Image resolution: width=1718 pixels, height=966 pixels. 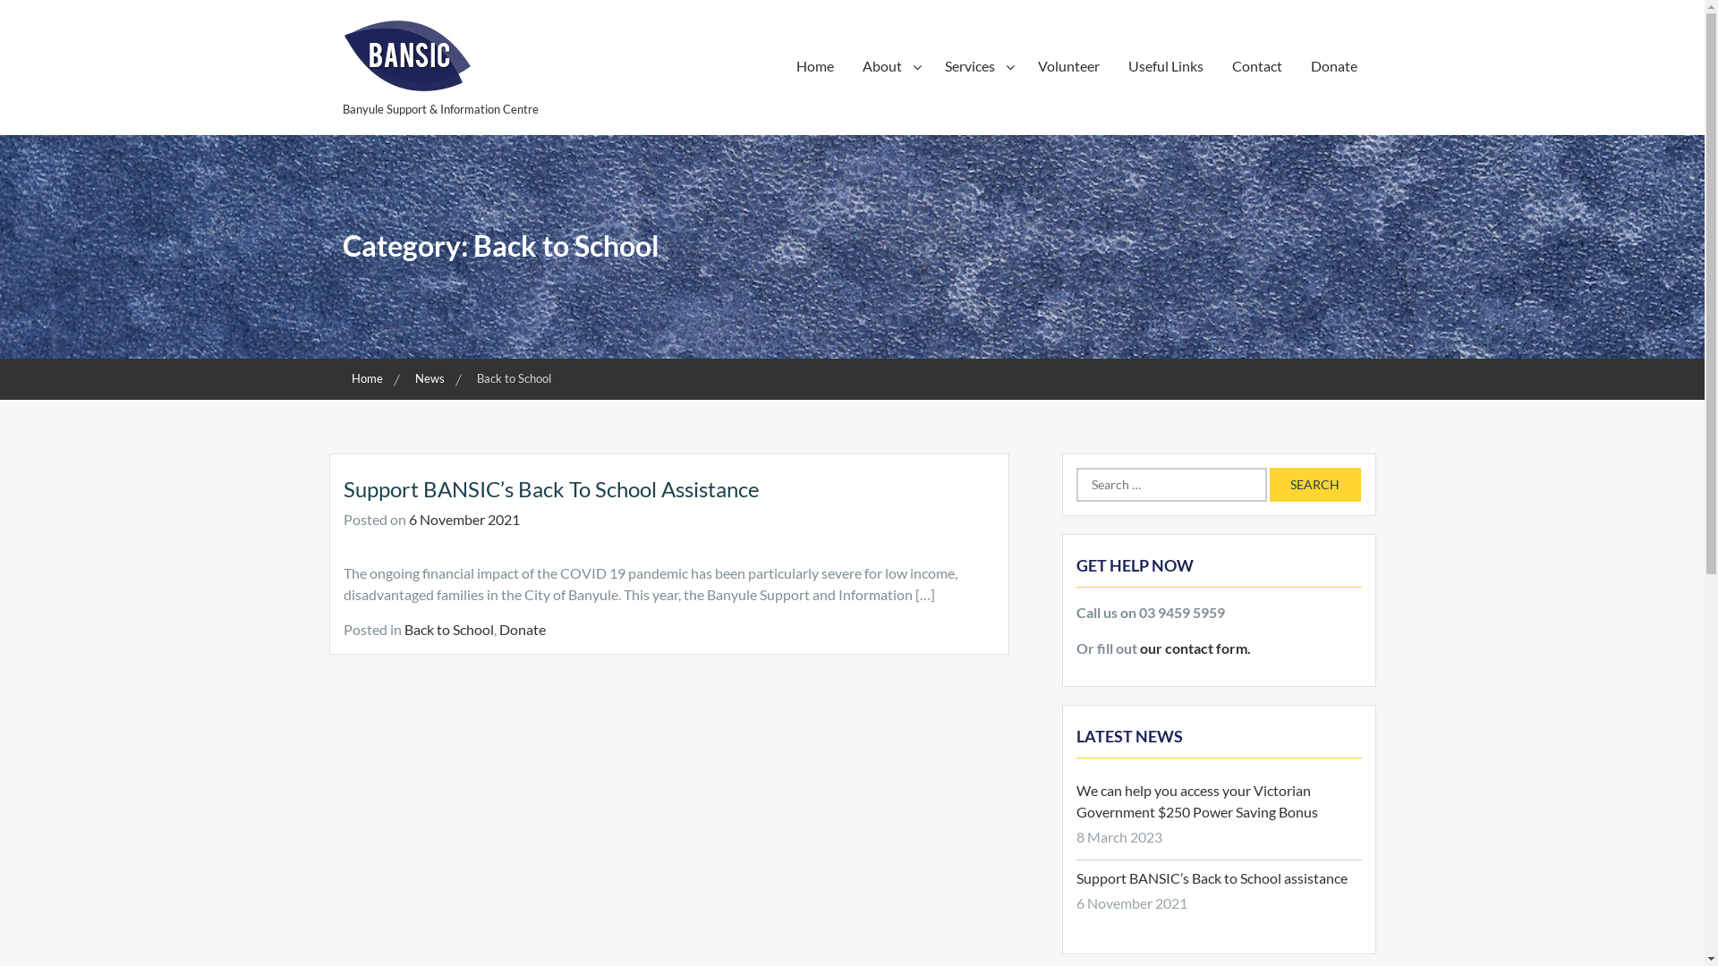 I want to click on Donate, so click(x=523, y=630).